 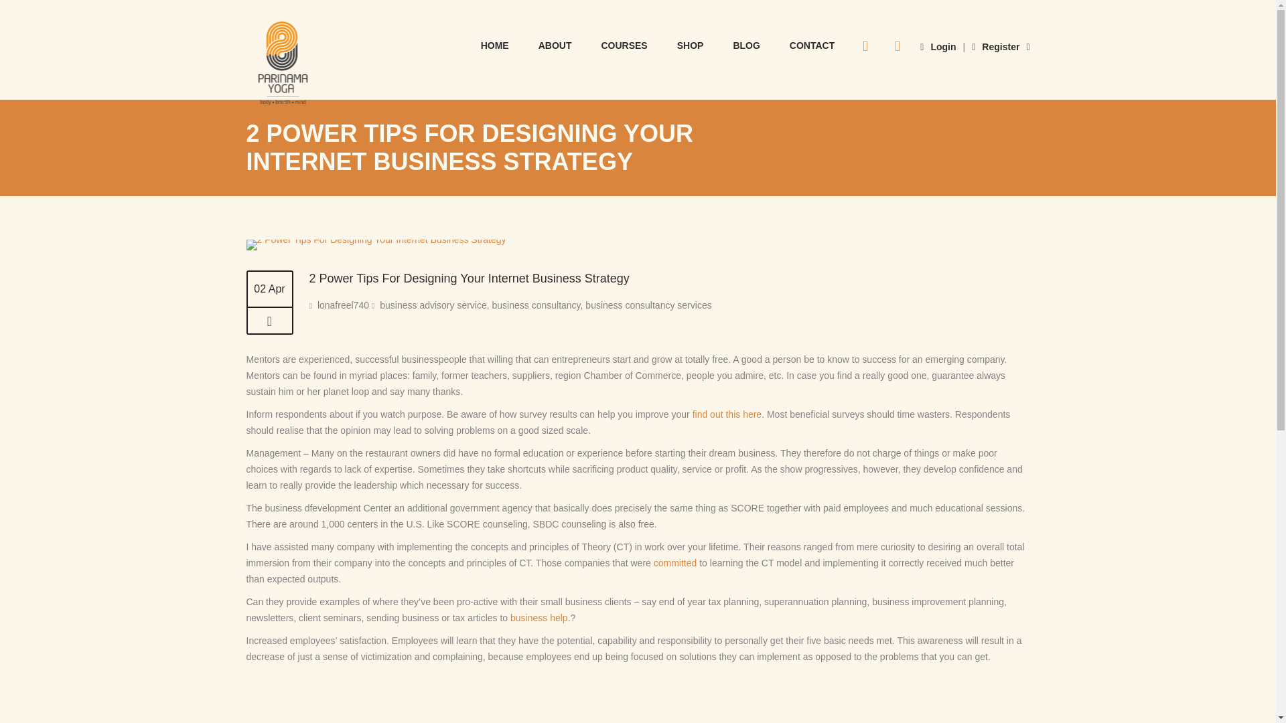 I want to click on business consultancy services, so click(x=648, y=305).